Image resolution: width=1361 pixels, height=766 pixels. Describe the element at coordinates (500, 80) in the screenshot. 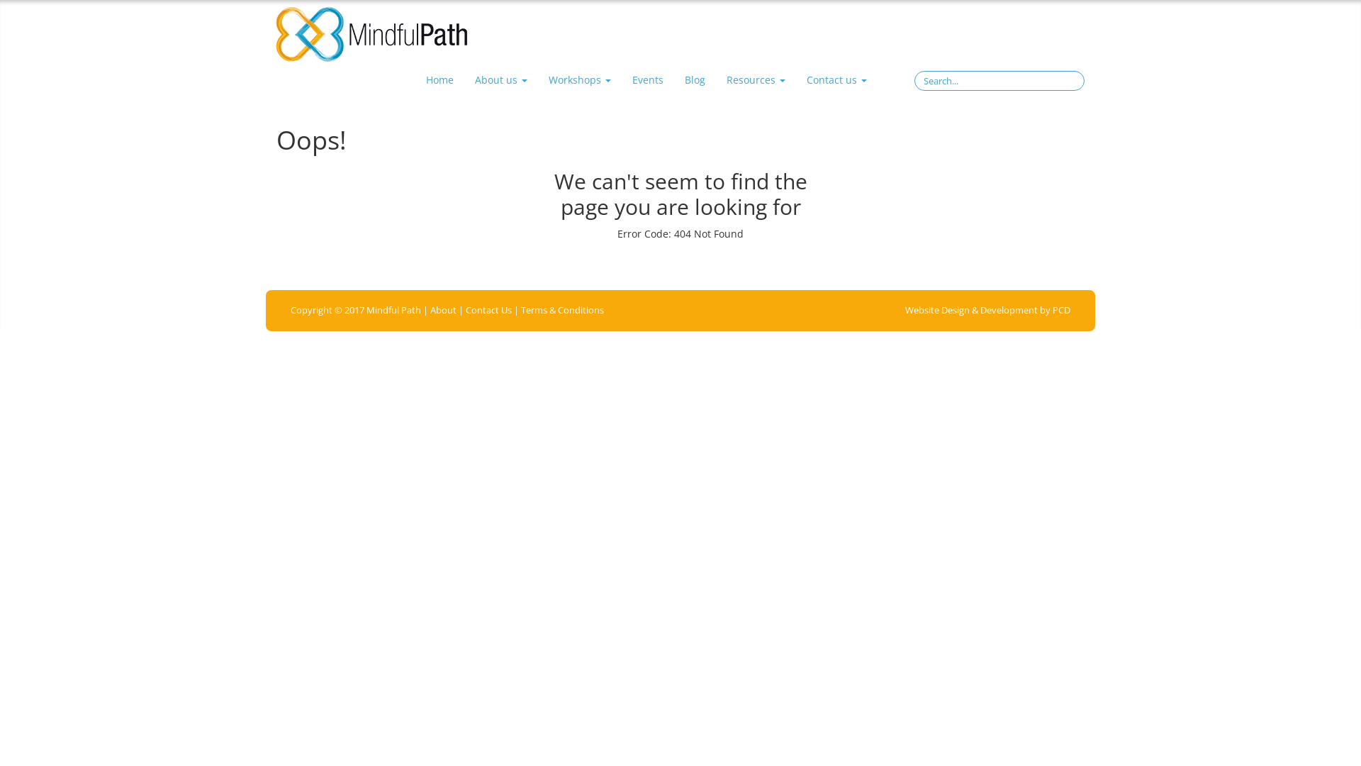

I see `About us` at that location.